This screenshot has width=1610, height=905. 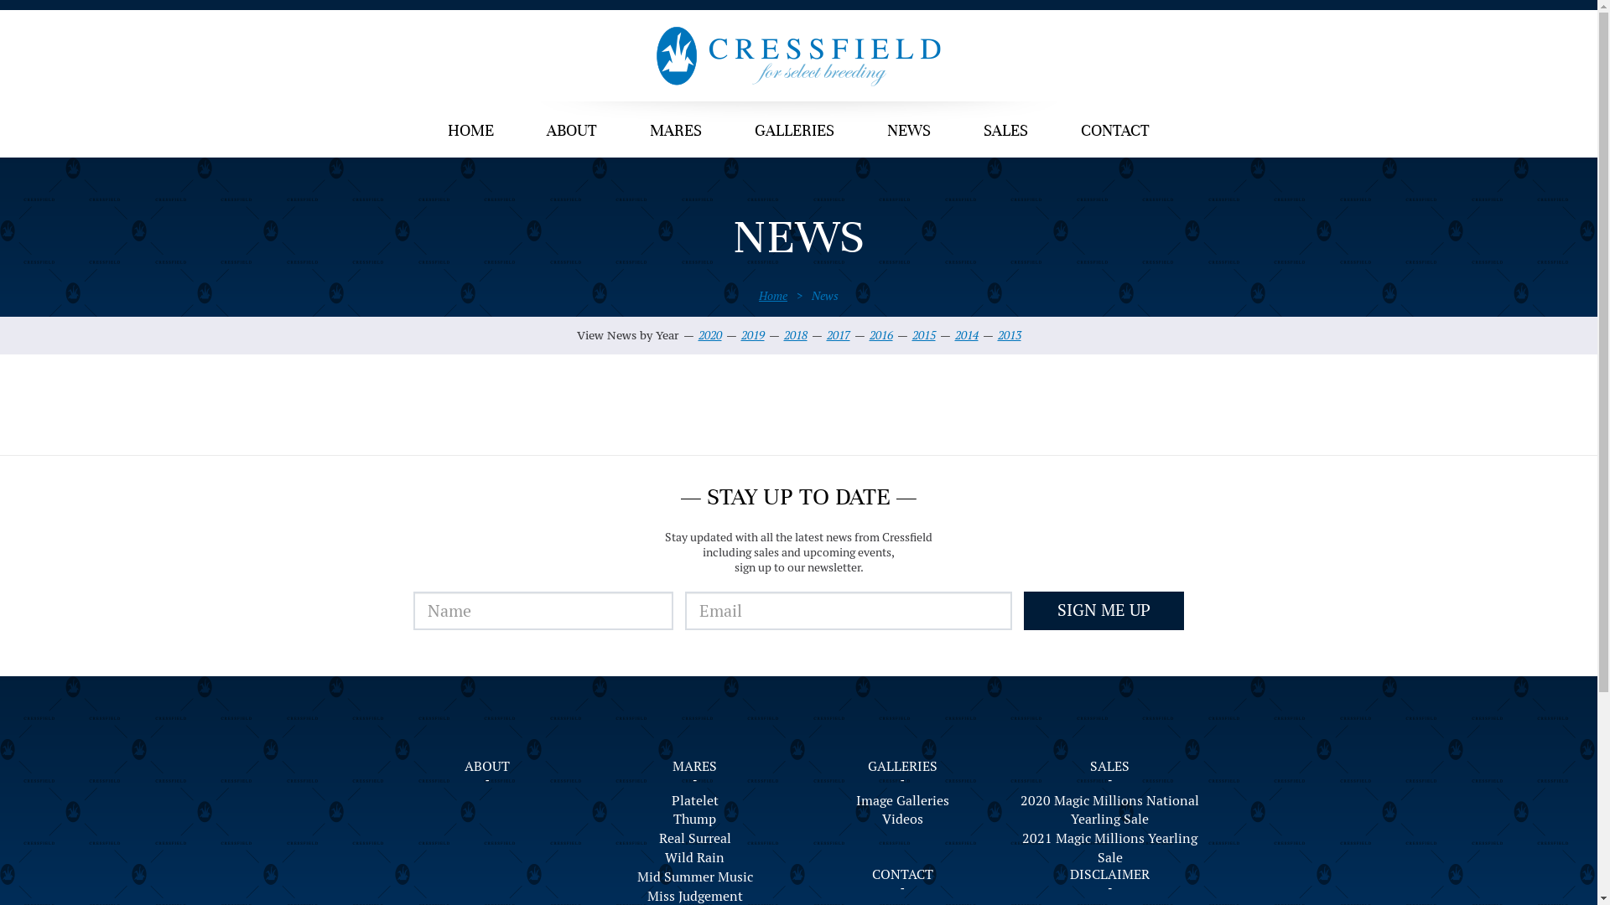 What do you see at coordinates (880, 335) in the screenshot?
I see `2016` at bounding box center [880, 335].